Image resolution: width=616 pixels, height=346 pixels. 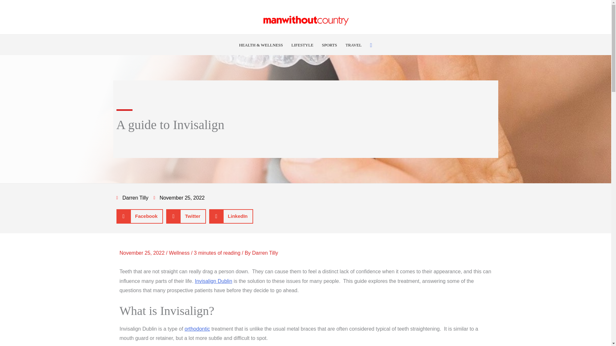 What do you see at coordinates (265, 253) in the screenshot?
I see `View all posts by Darren Tilly` at bounding box center [265, 253].